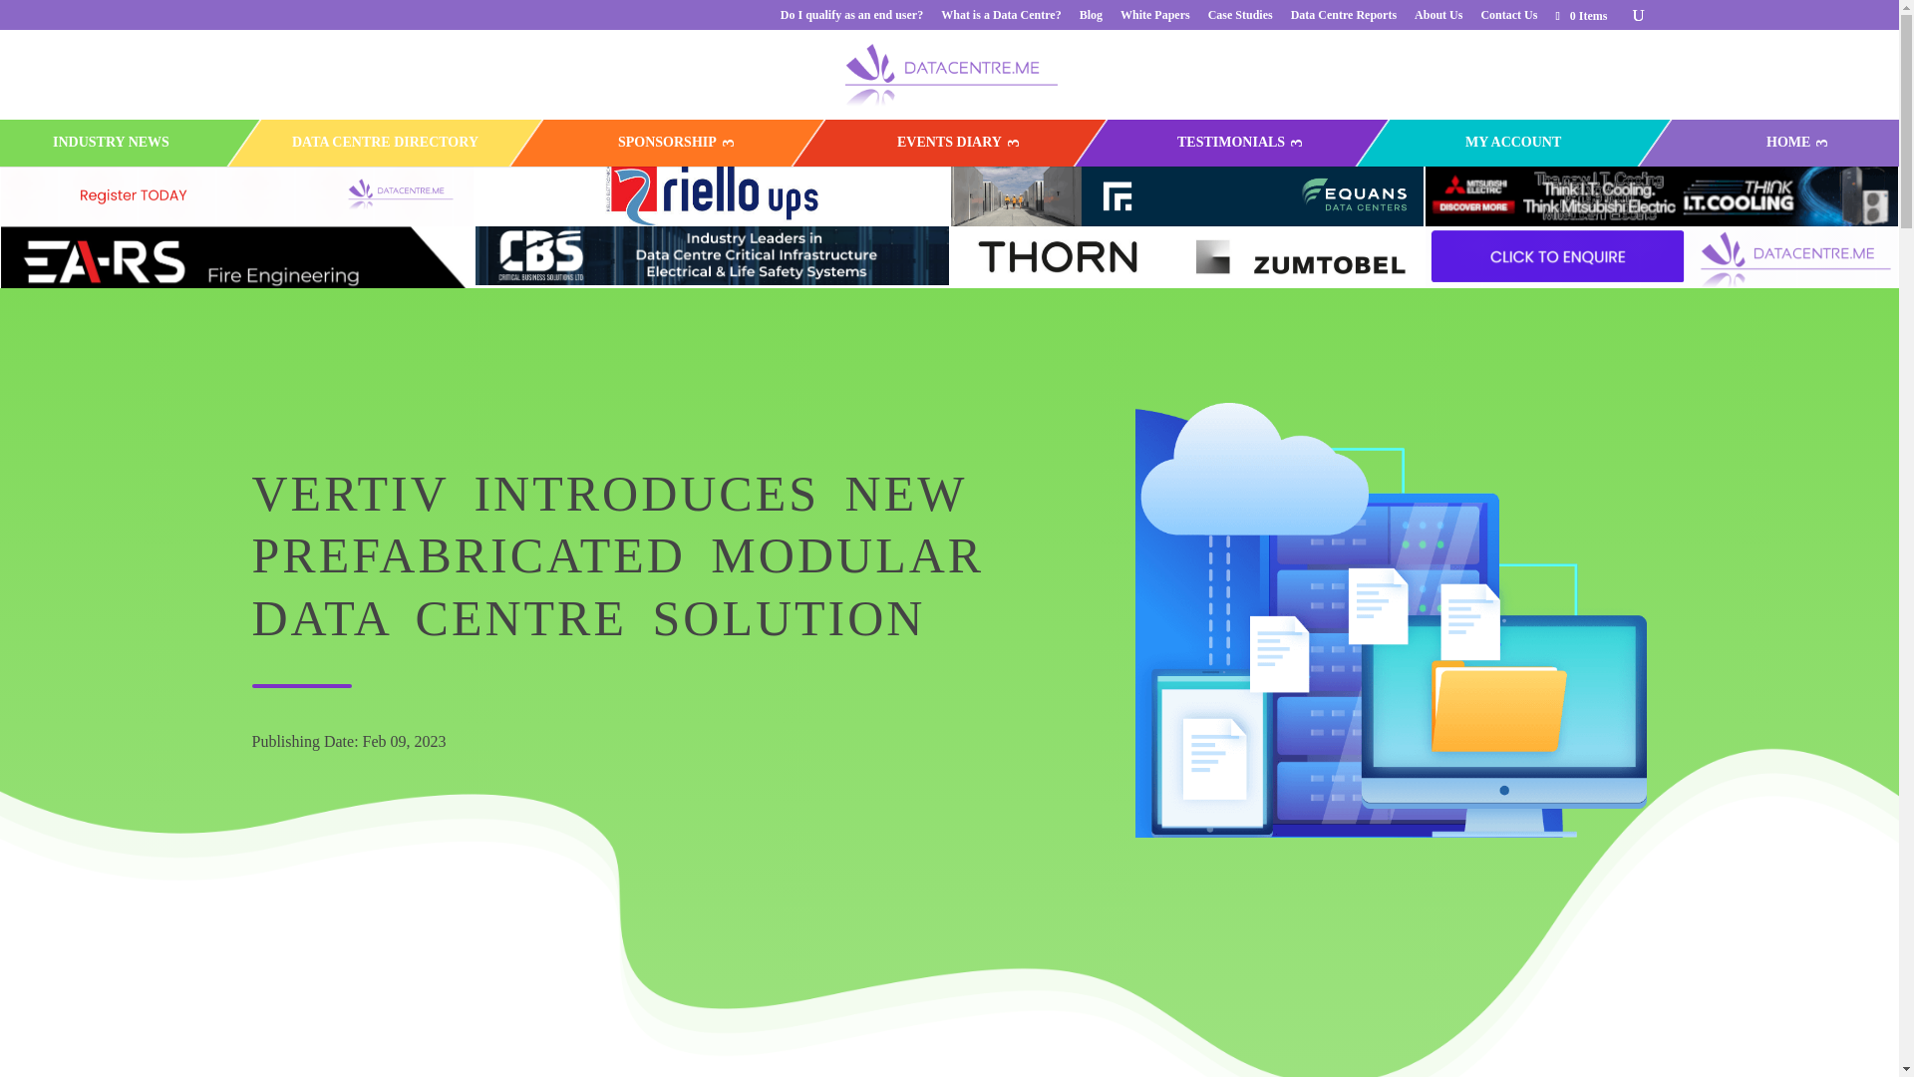 Image resolution: width=1914 pixels, height=1077 pixels. I want to click on Case Studies, so click(1240, 19).